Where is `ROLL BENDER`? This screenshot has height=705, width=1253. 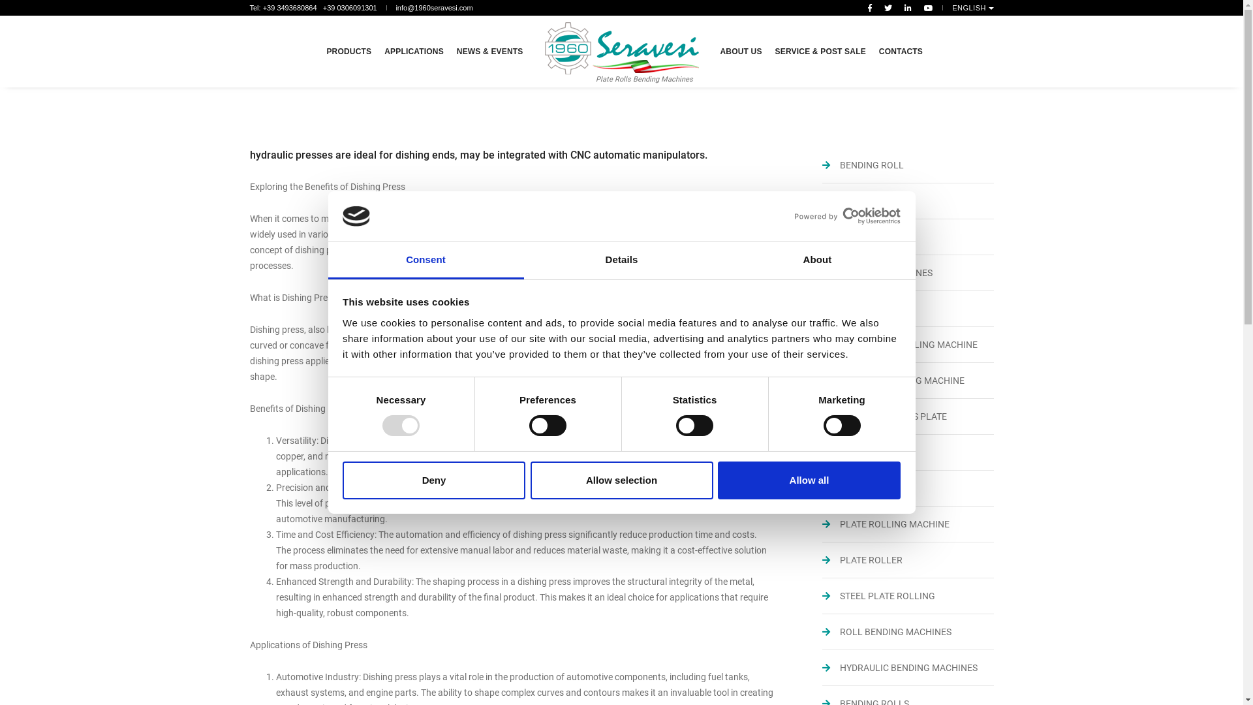 ROLL BENDER is located at coordinates (908, 452).